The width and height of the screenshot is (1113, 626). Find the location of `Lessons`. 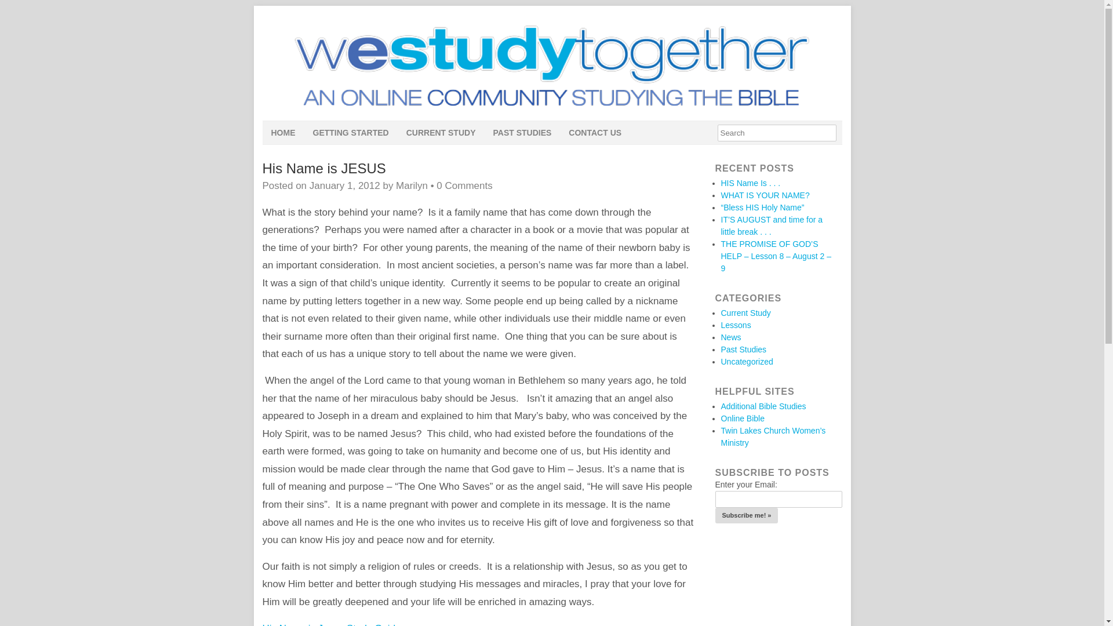

Lessons is located at coordinates (736, 325).